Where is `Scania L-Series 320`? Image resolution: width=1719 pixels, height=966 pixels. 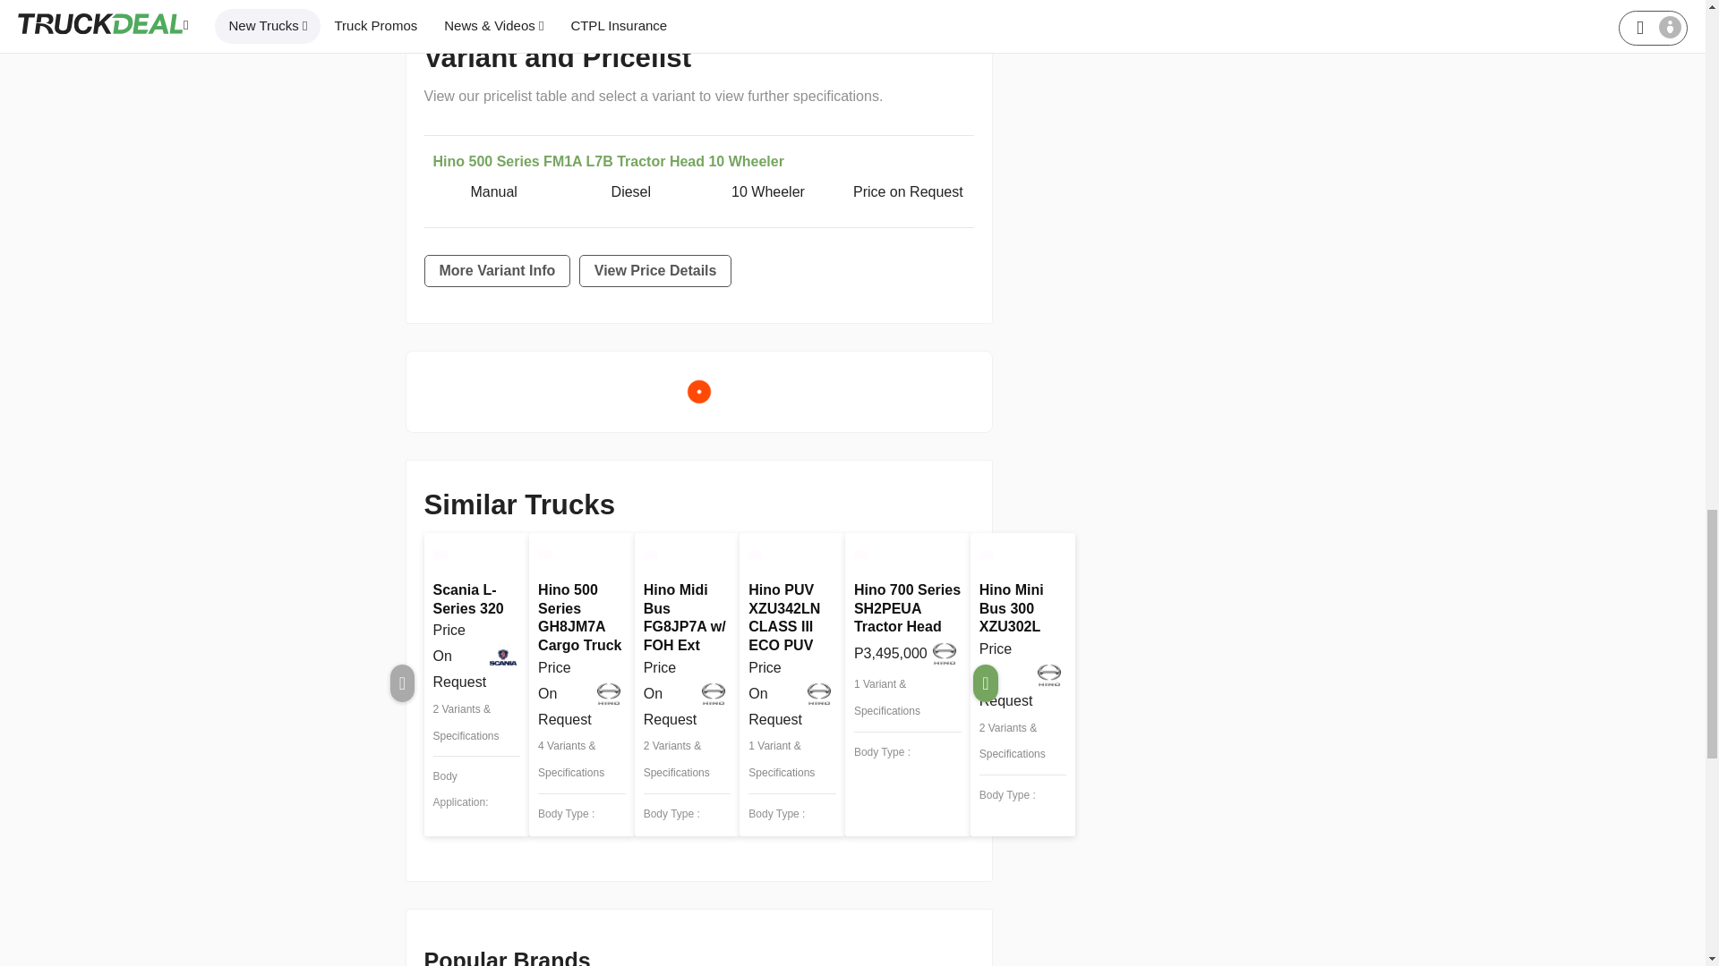
Scania L-Series 320 is located at coordinates (467, 597).